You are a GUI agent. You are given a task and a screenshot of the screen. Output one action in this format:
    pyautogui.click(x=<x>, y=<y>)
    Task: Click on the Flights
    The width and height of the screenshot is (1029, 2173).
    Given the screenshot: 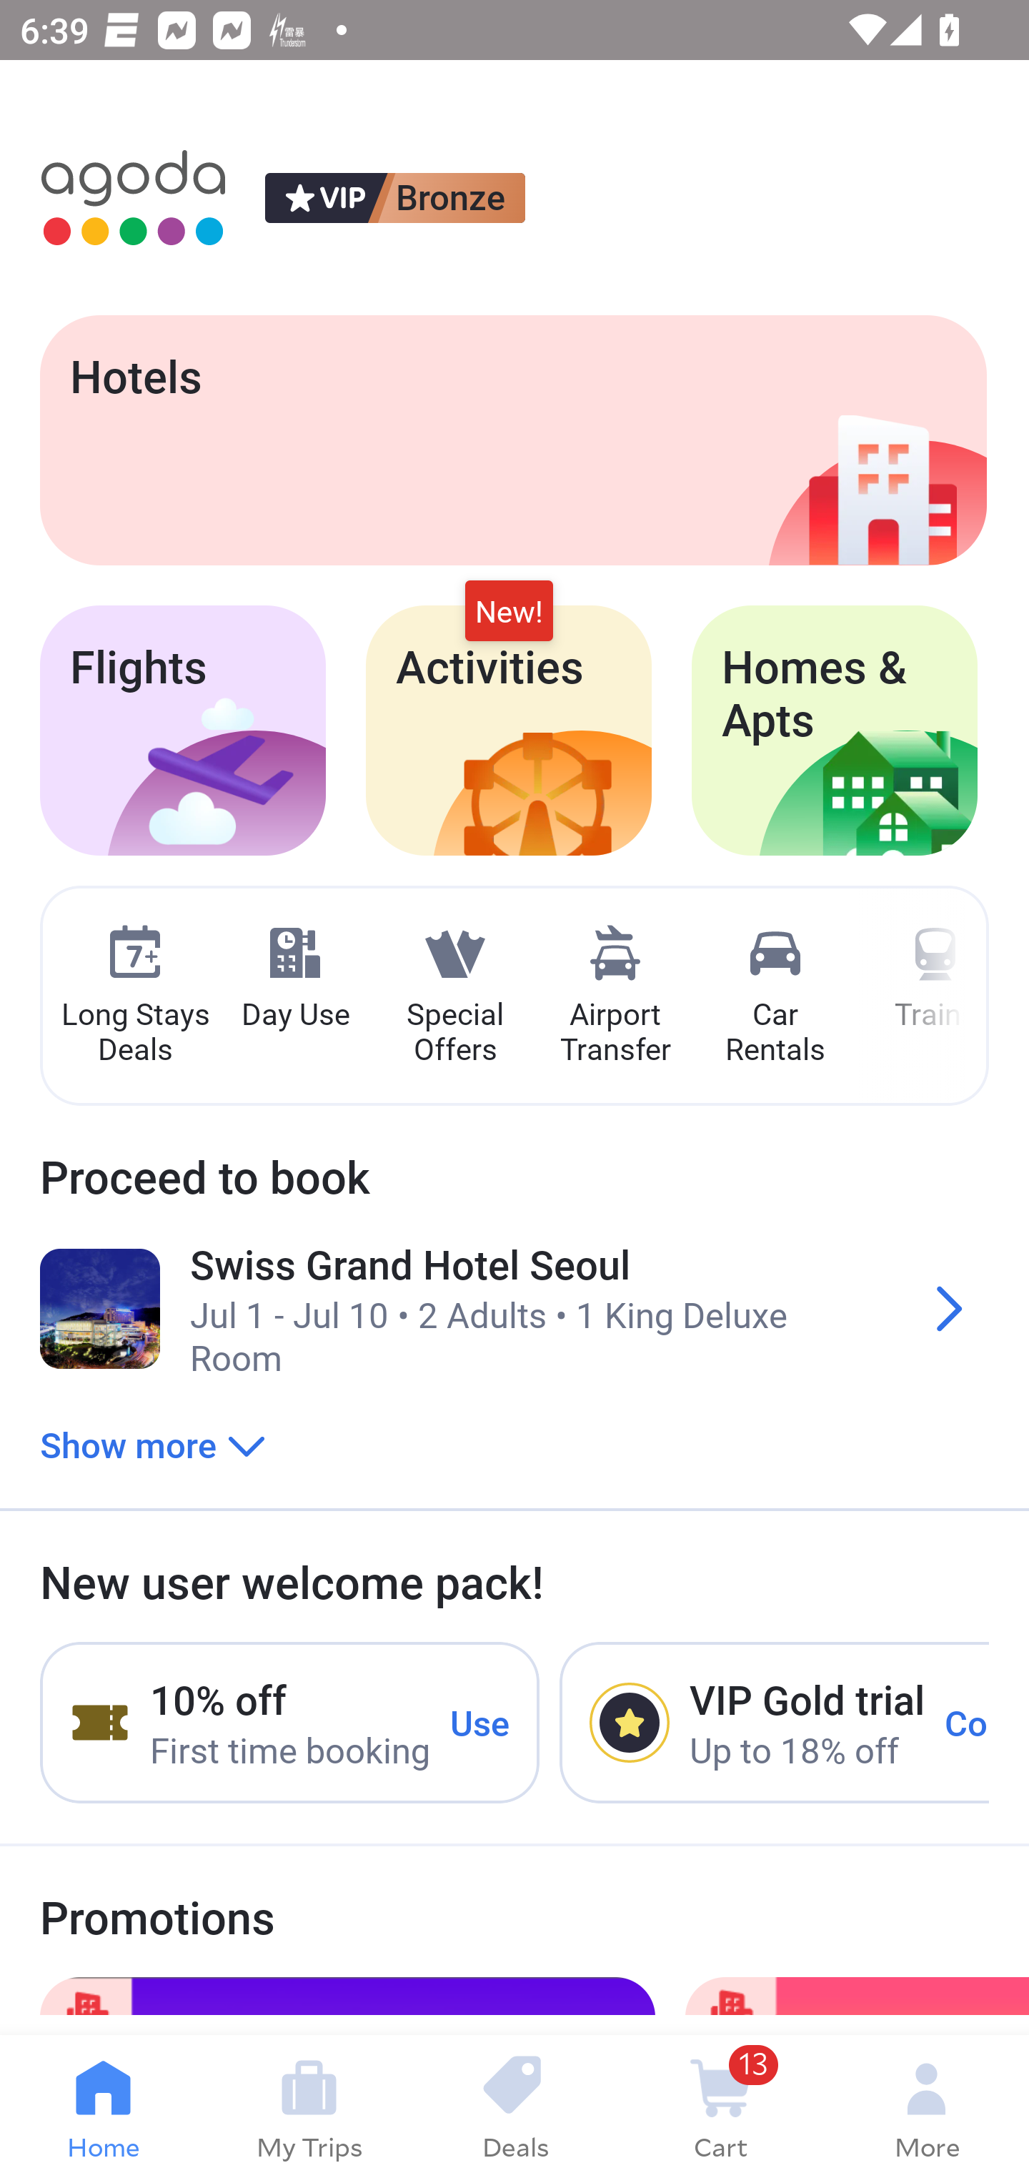 What is the action you would take?
    pyautogui.click(x=183, y=731)
    